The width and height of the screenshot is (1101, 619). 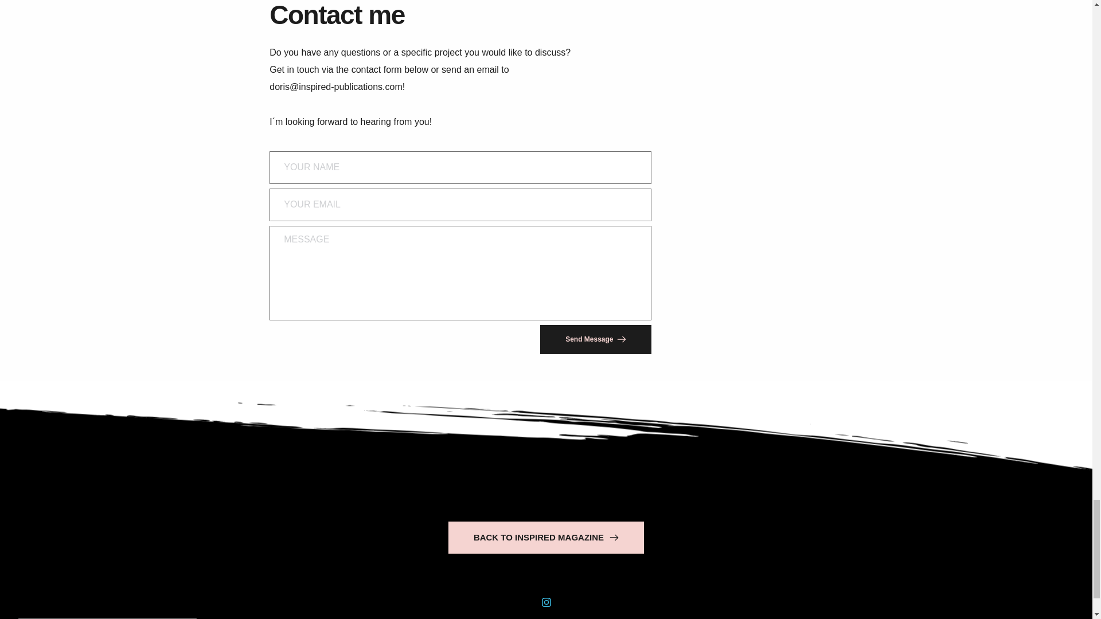 What do you see at coordinates (546, 538) in the screenshot?
I see `BACK TO INSPIRED MAGAZINE` at bounding box center [546, 538].